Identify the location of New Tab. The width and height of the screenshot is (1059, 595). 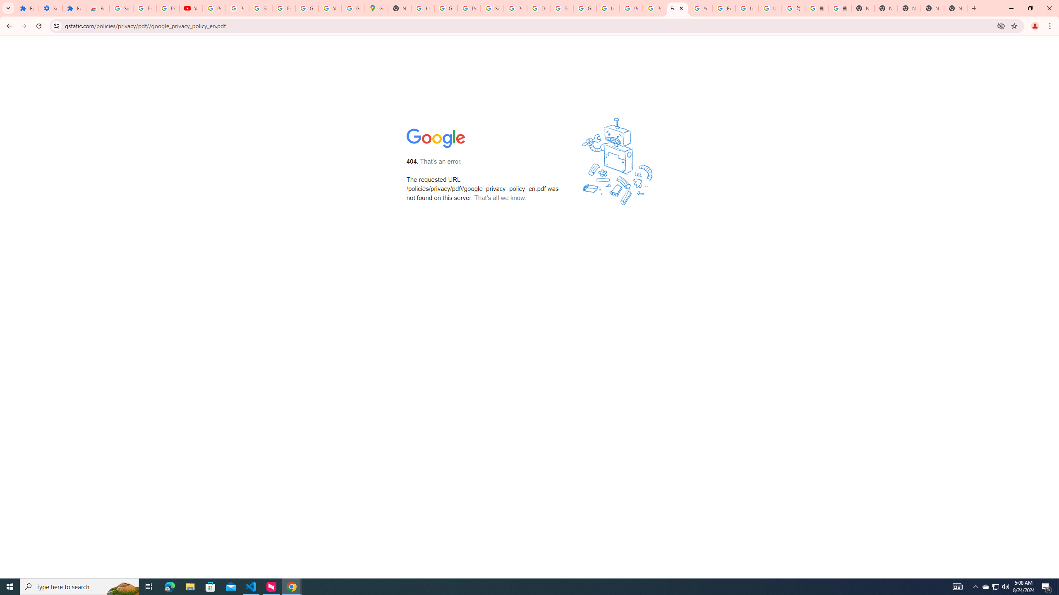
(863, 8).